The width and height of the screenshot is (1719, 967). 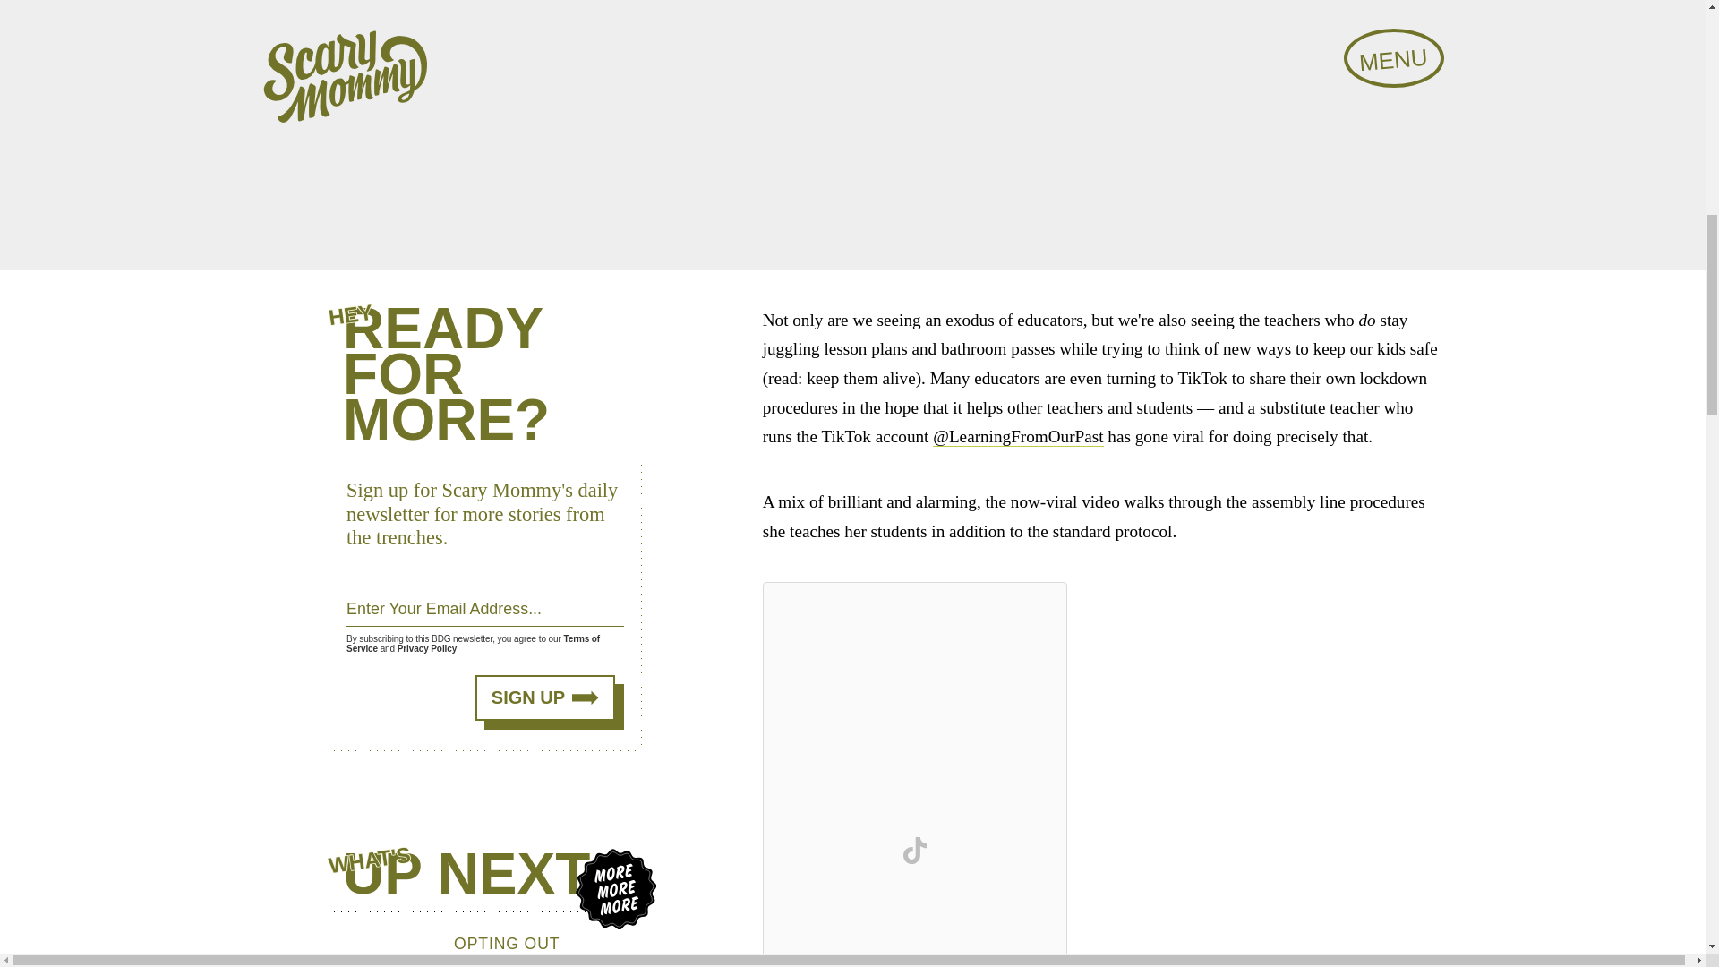 I want to click on View on TikTok, so click(x=915, y=851).